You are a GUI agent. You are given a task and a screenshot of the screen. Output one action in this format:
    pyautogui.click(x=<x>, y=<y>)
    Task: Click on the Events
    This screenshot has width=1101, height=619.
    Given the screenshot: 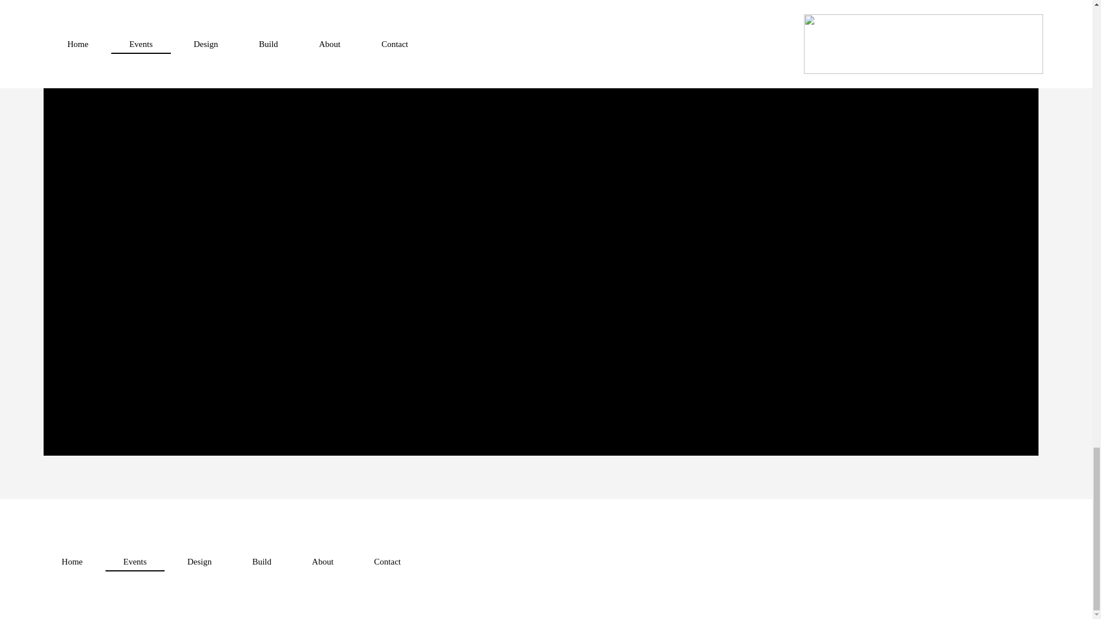 What is the action you would take?
    pyautogui.click(x=135, y=562)
    